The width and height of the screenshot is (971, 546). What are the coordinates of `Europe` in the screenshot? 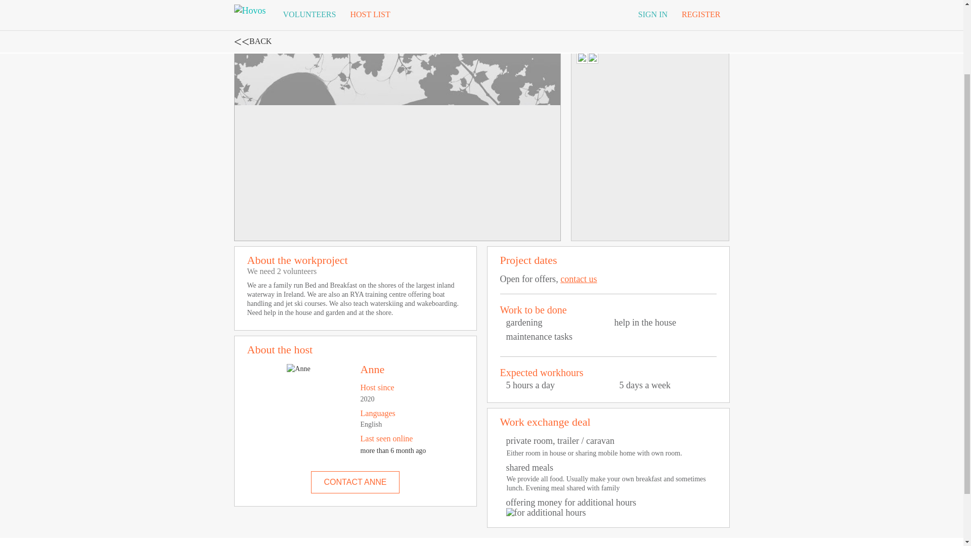 It's located at (283, 2).